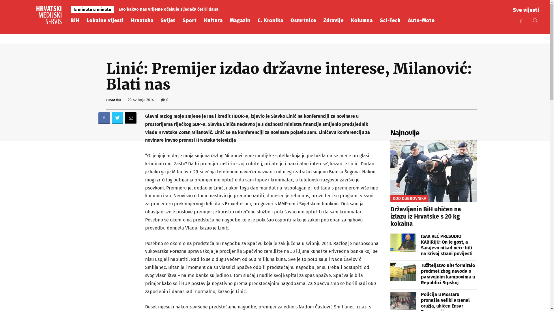  I want to click on 0, so click(164, 100).